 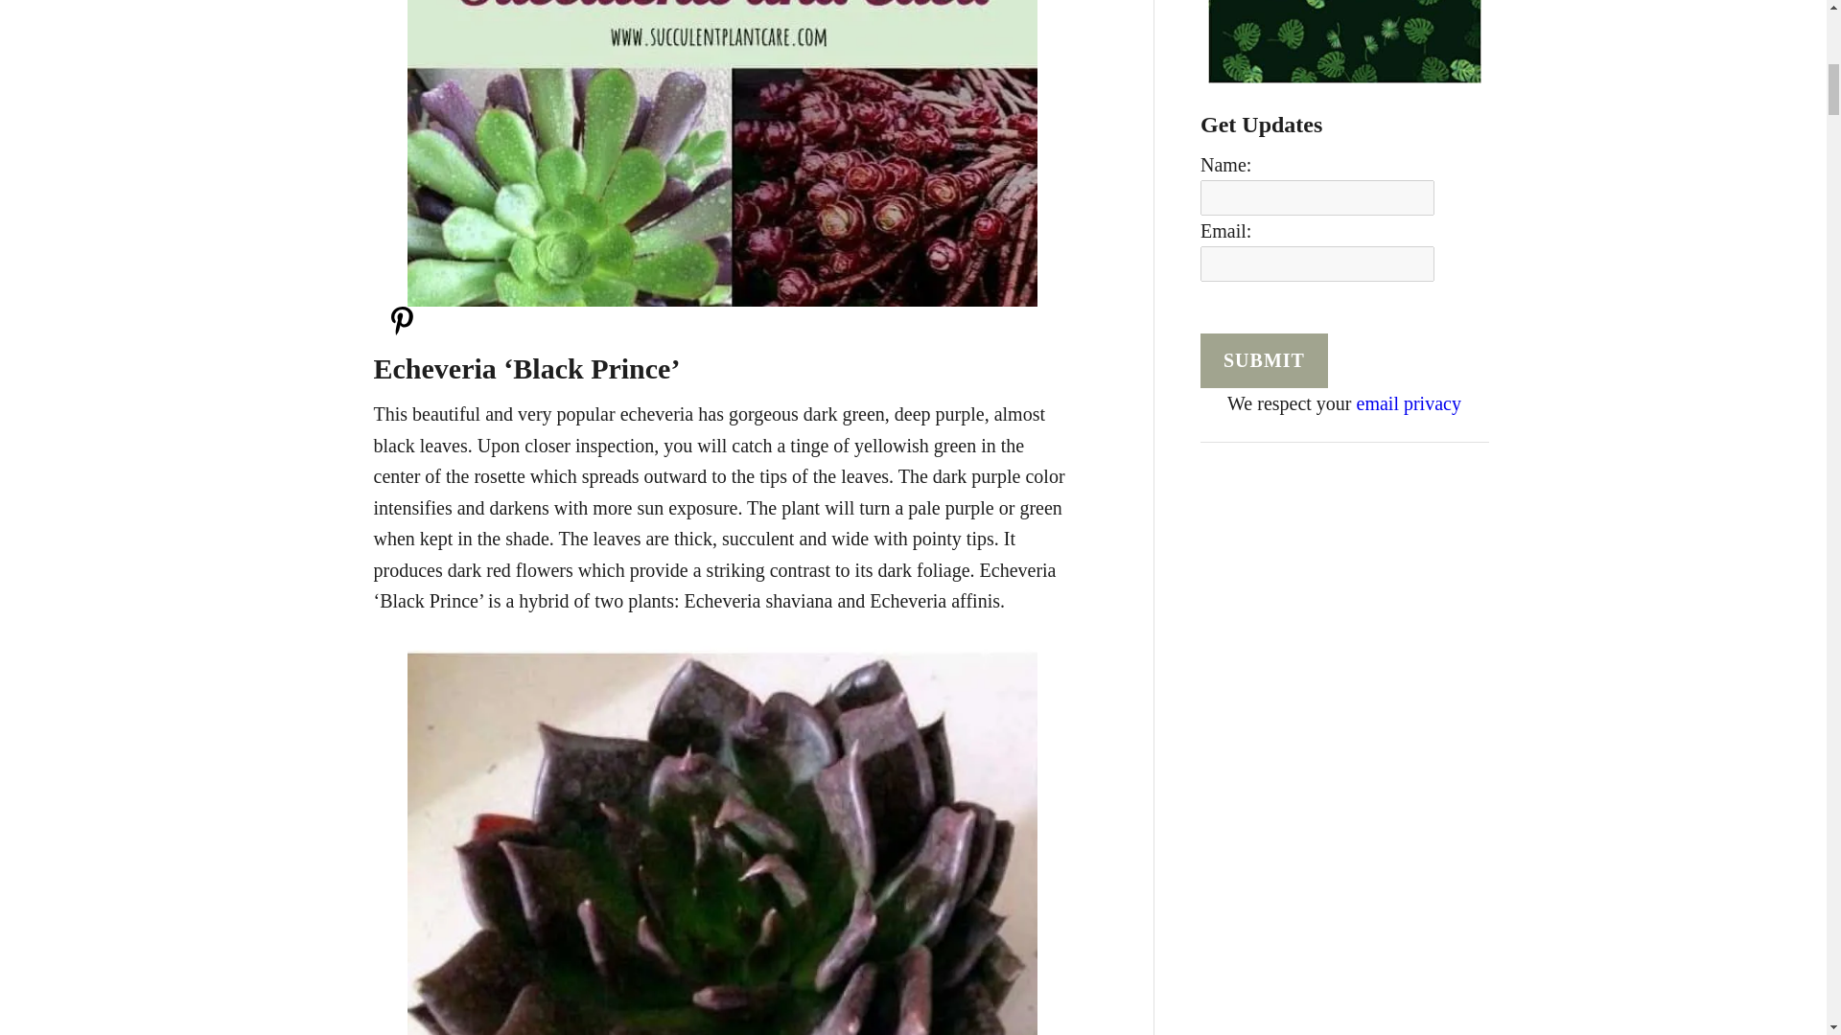 What do you see at coordinates (1264, 360) in the screenshot?
I see `Submit` at bounding box center [1264, 360].